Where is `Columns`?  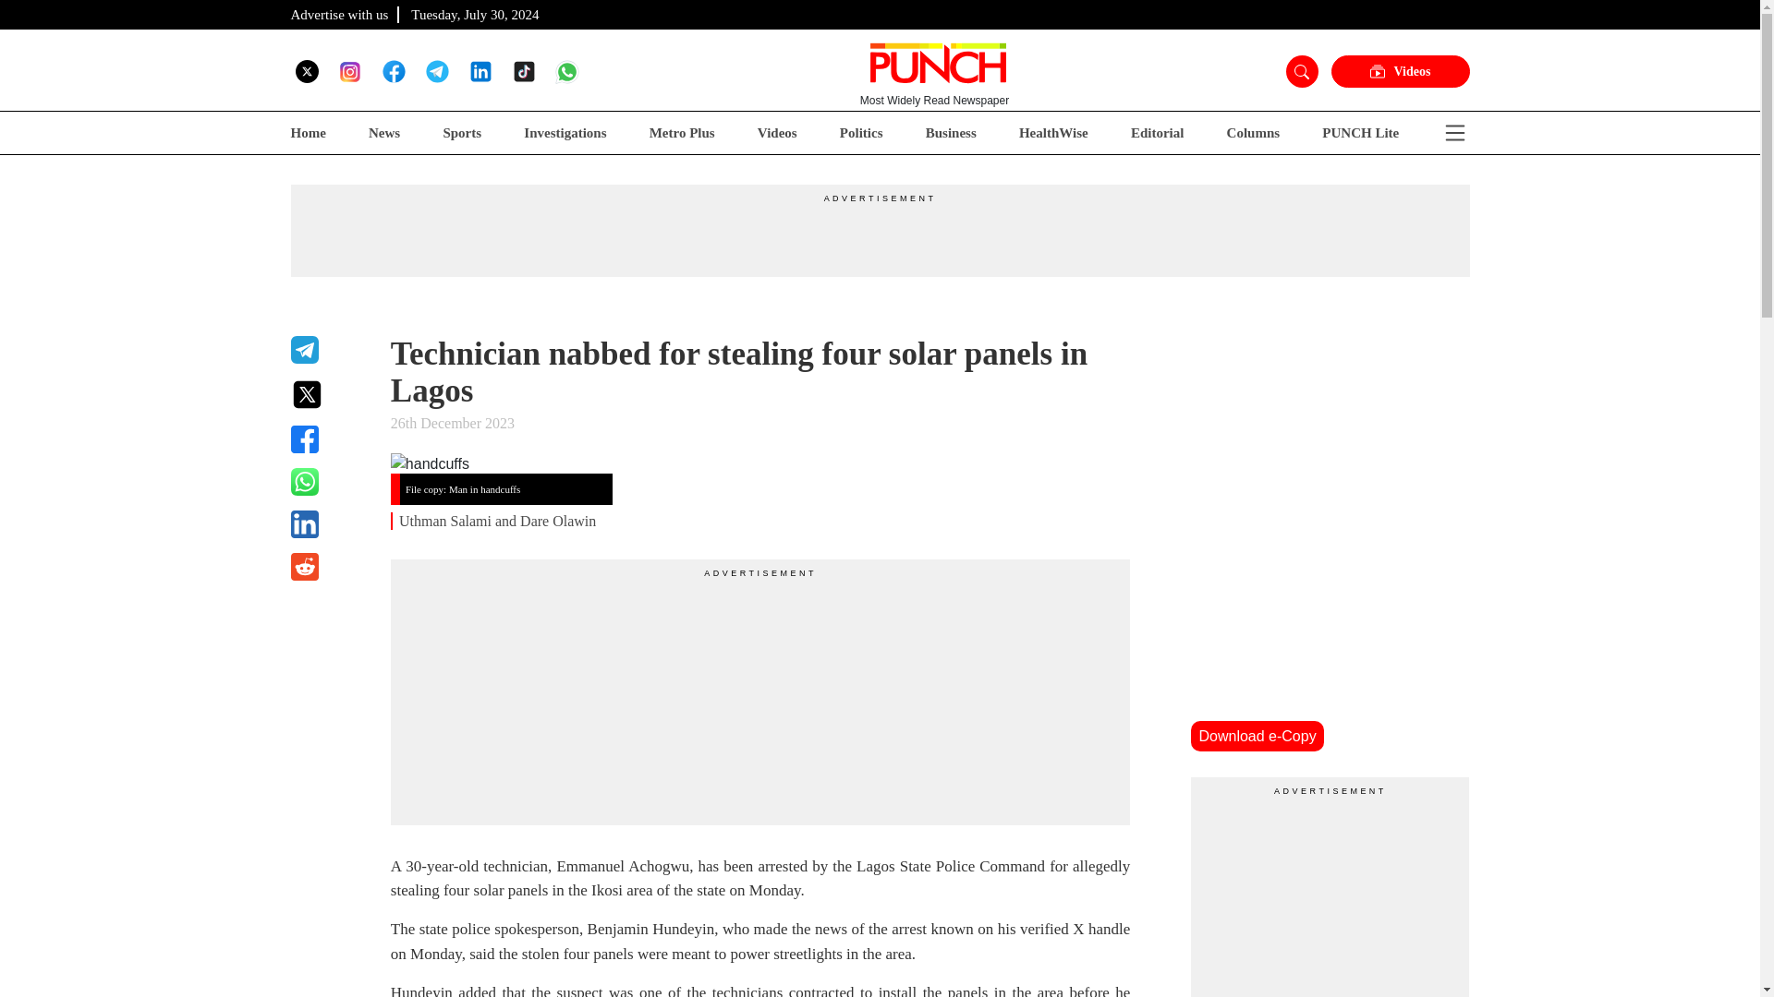 Columns is located at coordinates (1254, 133).